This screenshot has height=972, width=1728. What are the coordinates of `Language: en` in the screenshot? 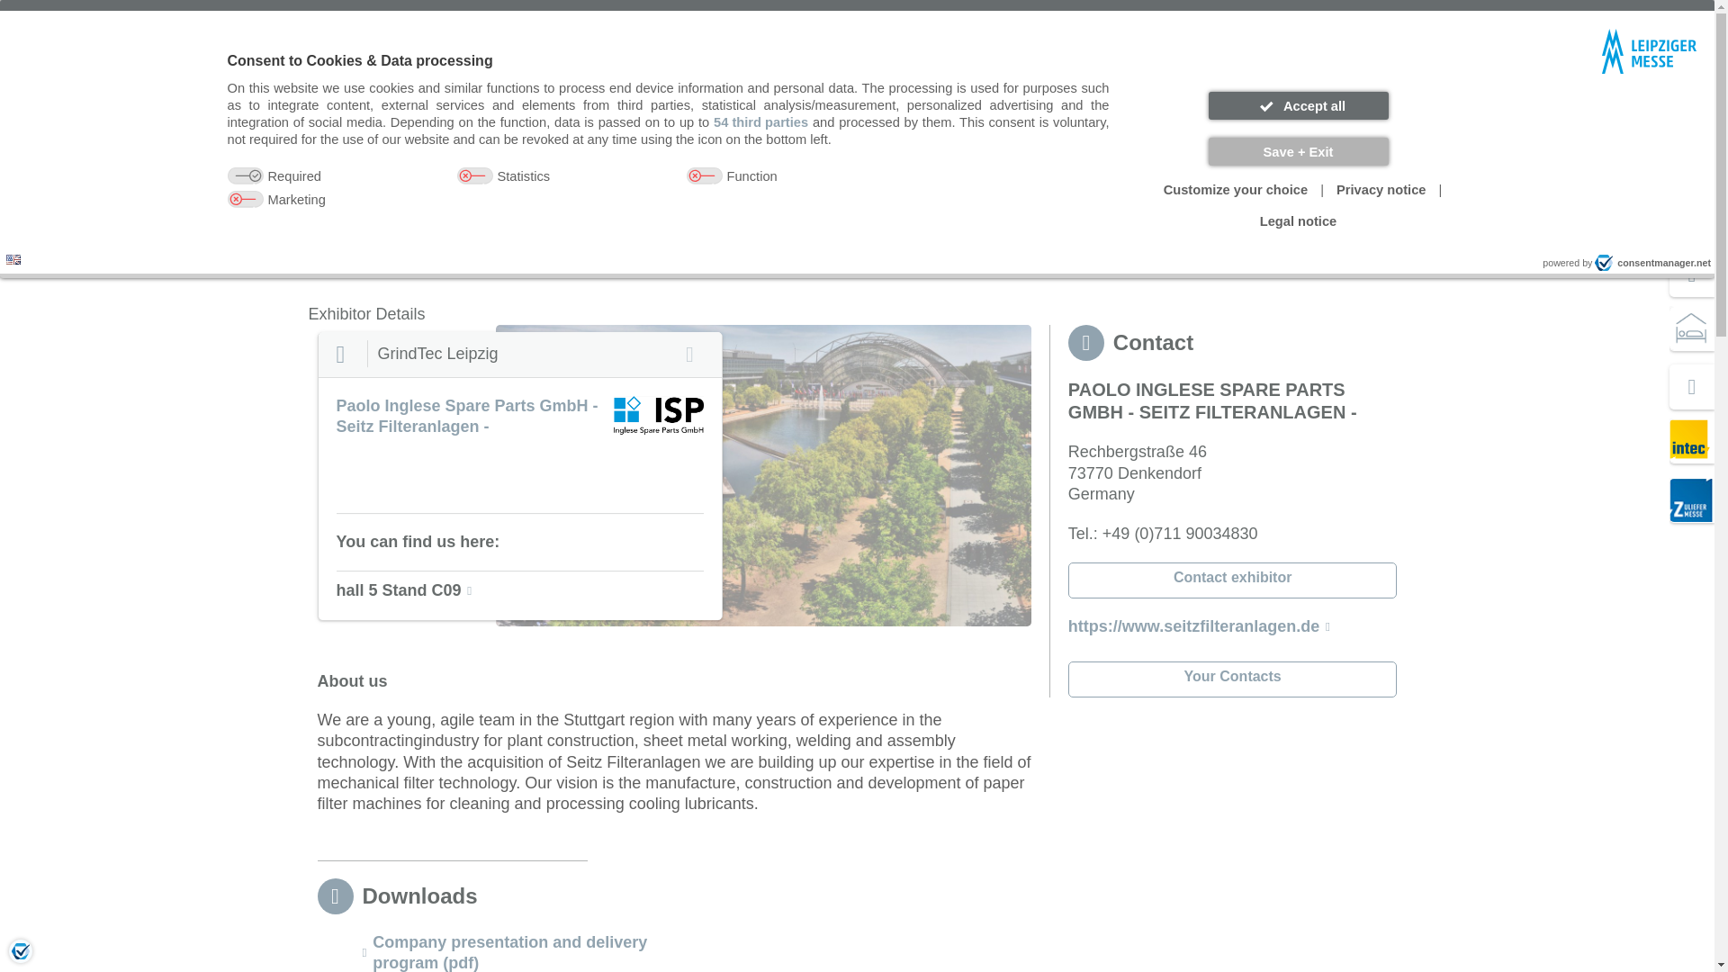 It's located at (13, 259).